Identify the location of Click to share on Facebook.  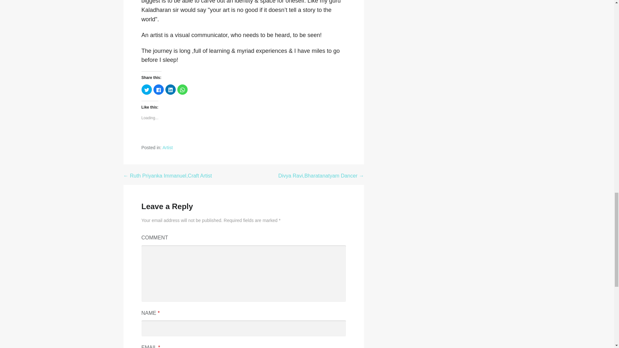
(159, 90).